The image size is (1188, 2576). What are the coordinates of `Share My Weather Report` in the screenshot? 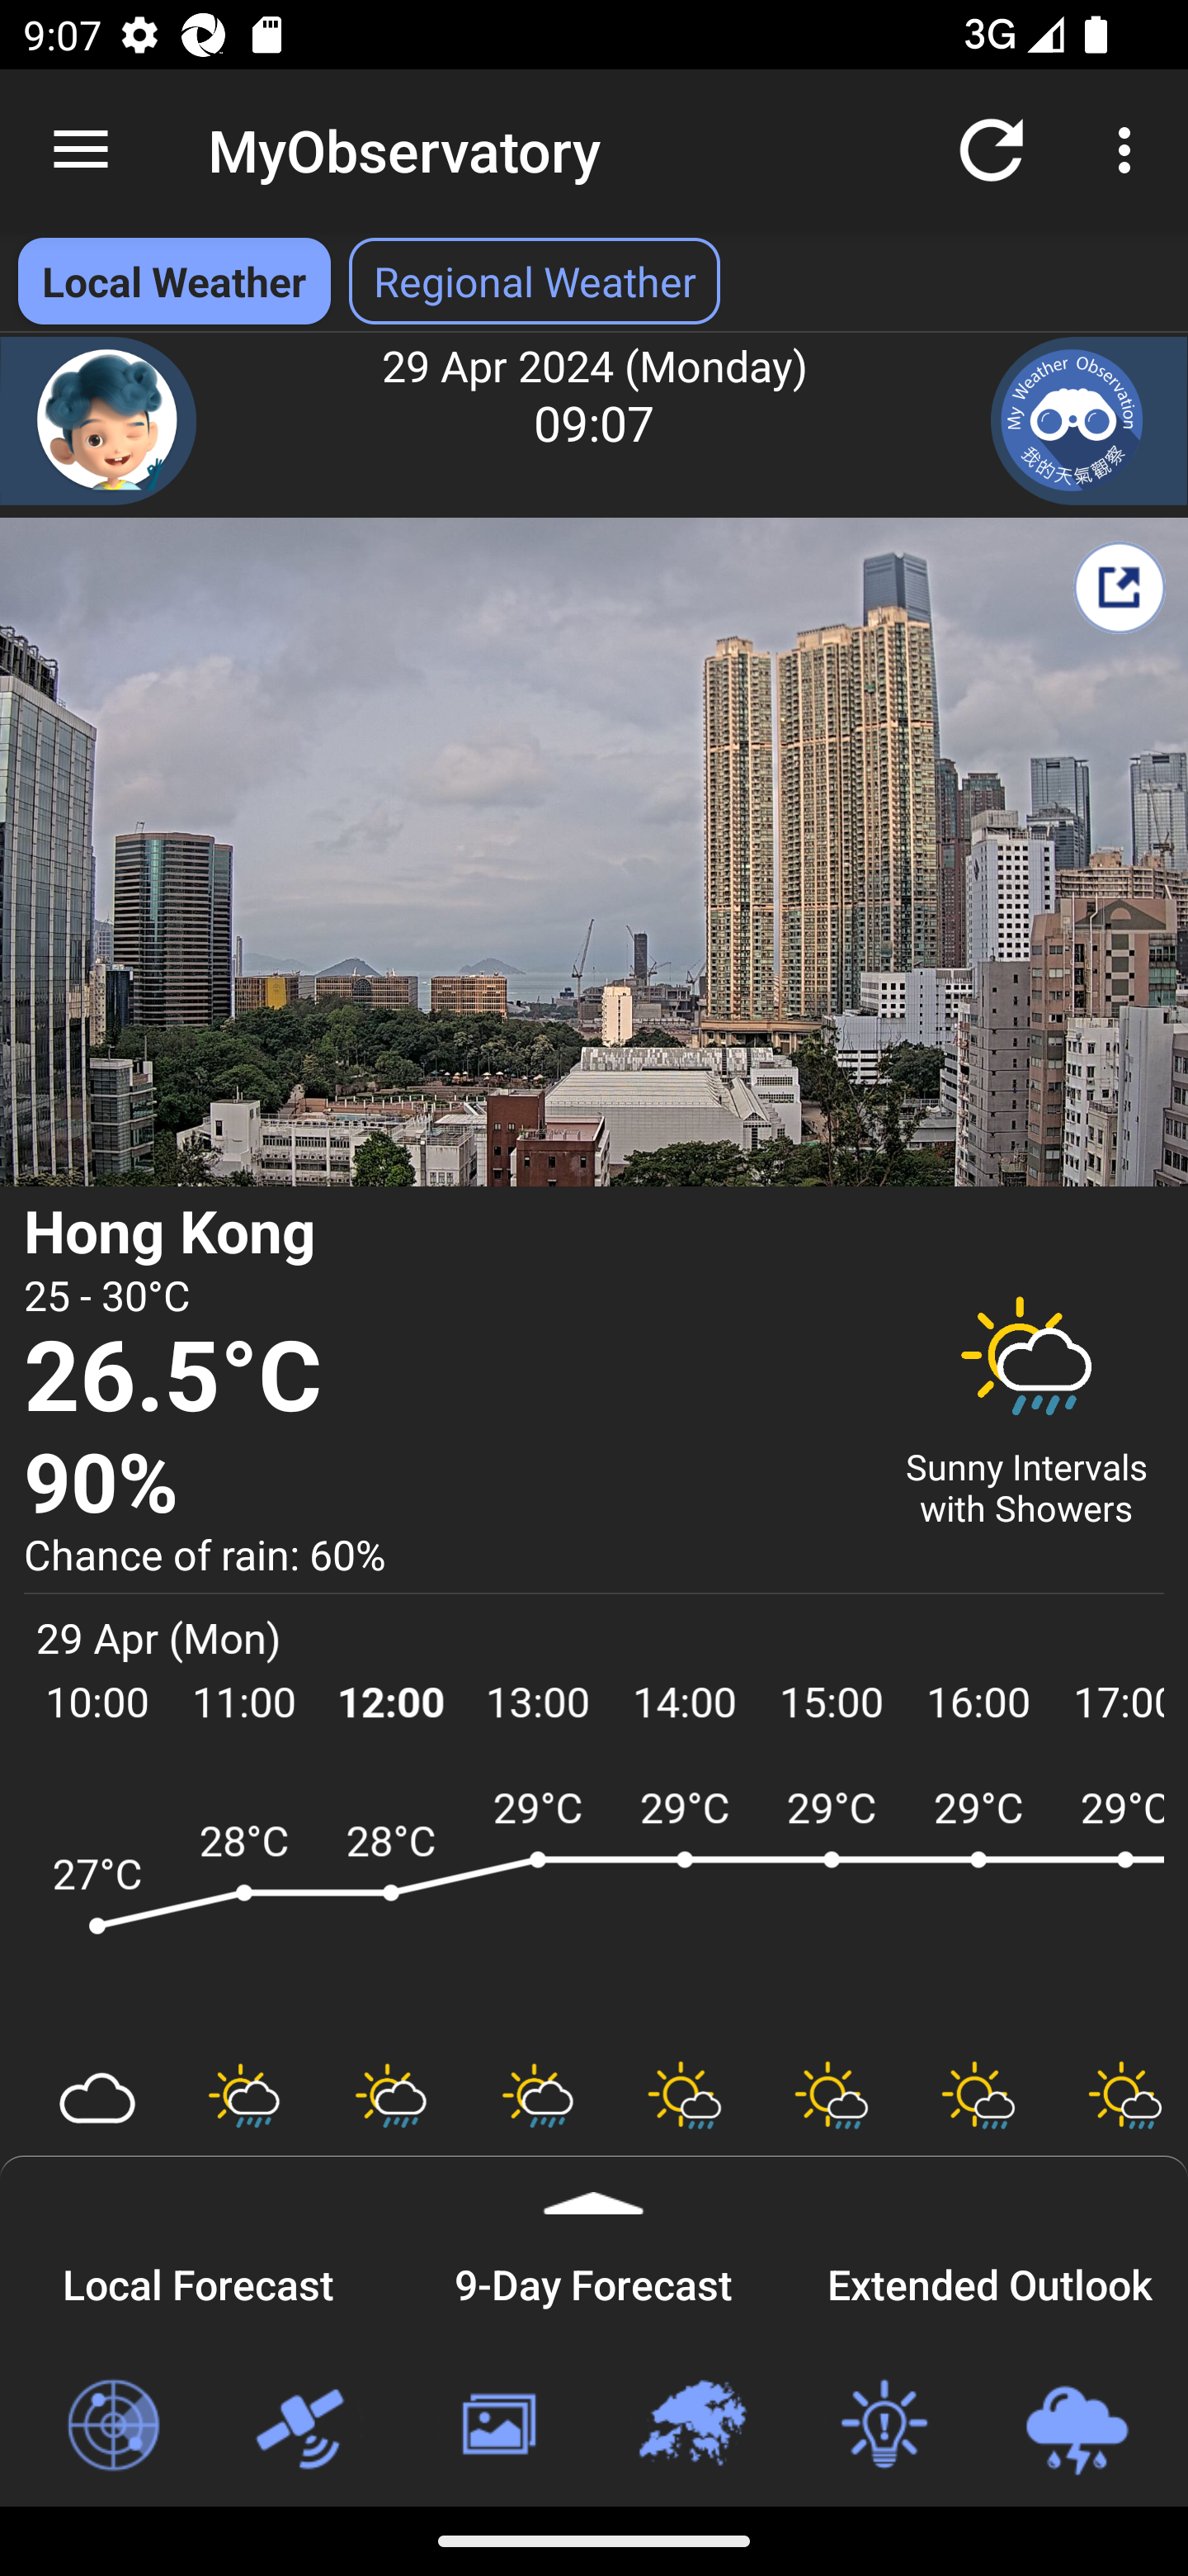 It's located at (1119, 587).